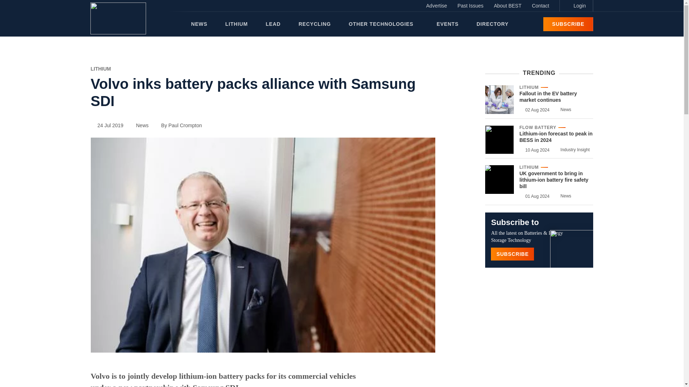 This screenshot has width=689, height=387. Describe the element at coordinates (436, 6) in the screenshot. I see `Advertise` at that location.